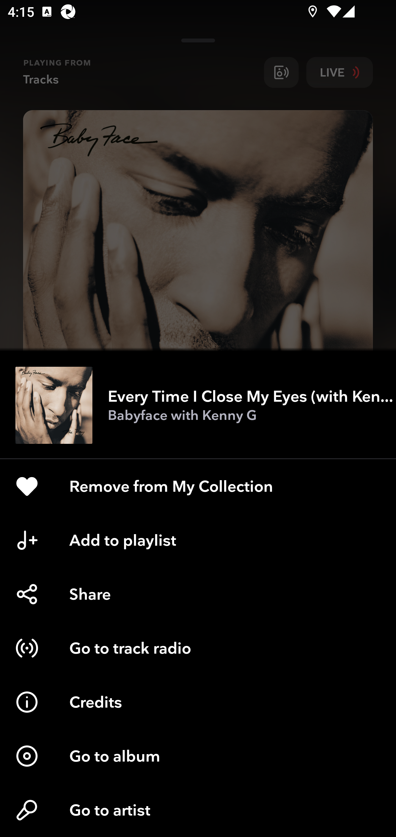 The width and height of the screenshot is (396, 837). I want to click on Add to playlist, so click(198, 540).